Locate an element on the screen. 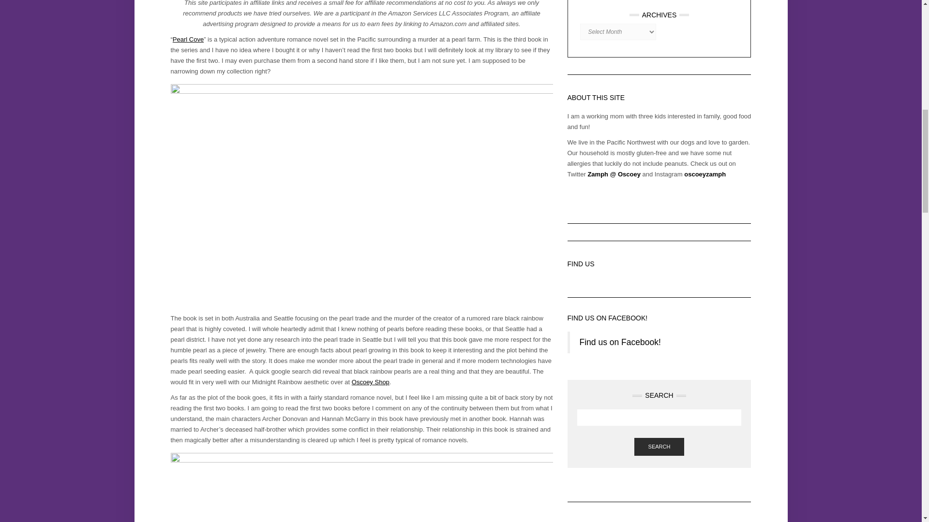 The width and height of the screenshot is (929, 522). Oscoey Shop is located at coordinates (371, 382).